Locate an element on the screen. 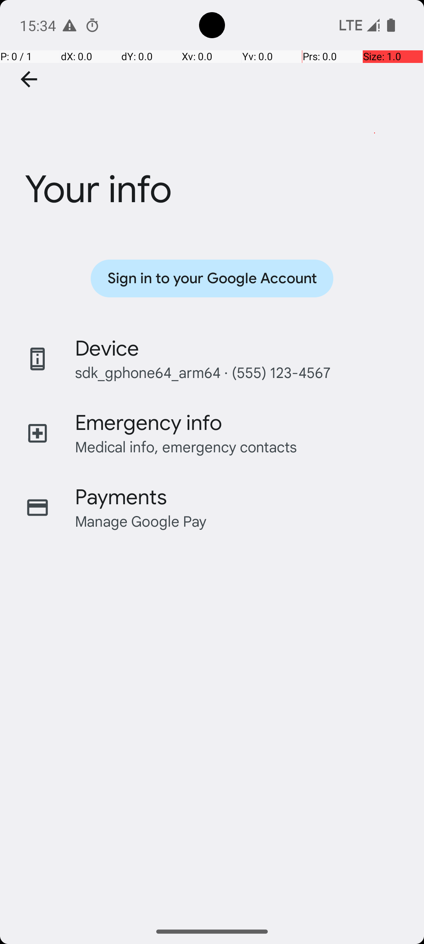  sdk_gphone64_arm64 · (555) 123-4567 is located at coordinates (203, 372).